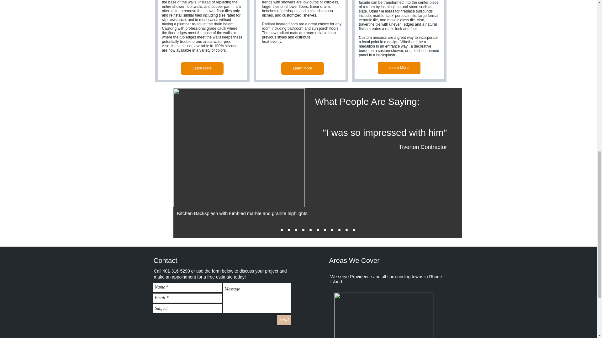 This screenshot has height=338, width=602. I want to click on Send, so click(284, 320).